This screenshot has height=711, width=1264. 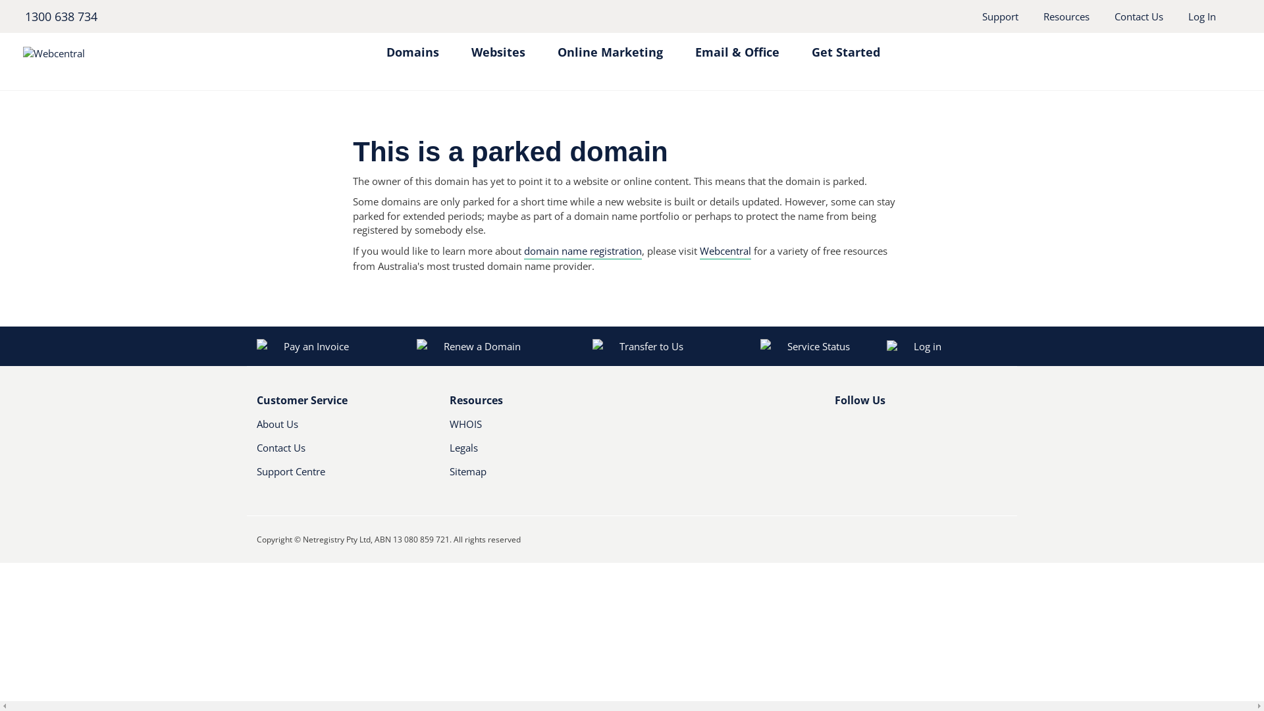 I want to click on Get Started, so click(x=845, y=46).